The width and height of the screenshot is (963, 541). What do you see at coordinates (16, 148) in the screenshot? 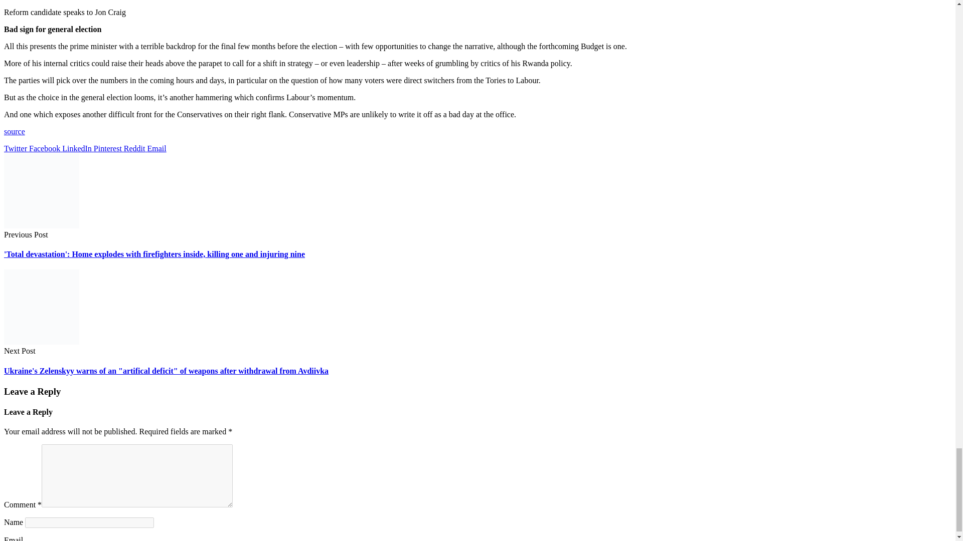
I see `Tweet This!` at bounding box center [16, 148].